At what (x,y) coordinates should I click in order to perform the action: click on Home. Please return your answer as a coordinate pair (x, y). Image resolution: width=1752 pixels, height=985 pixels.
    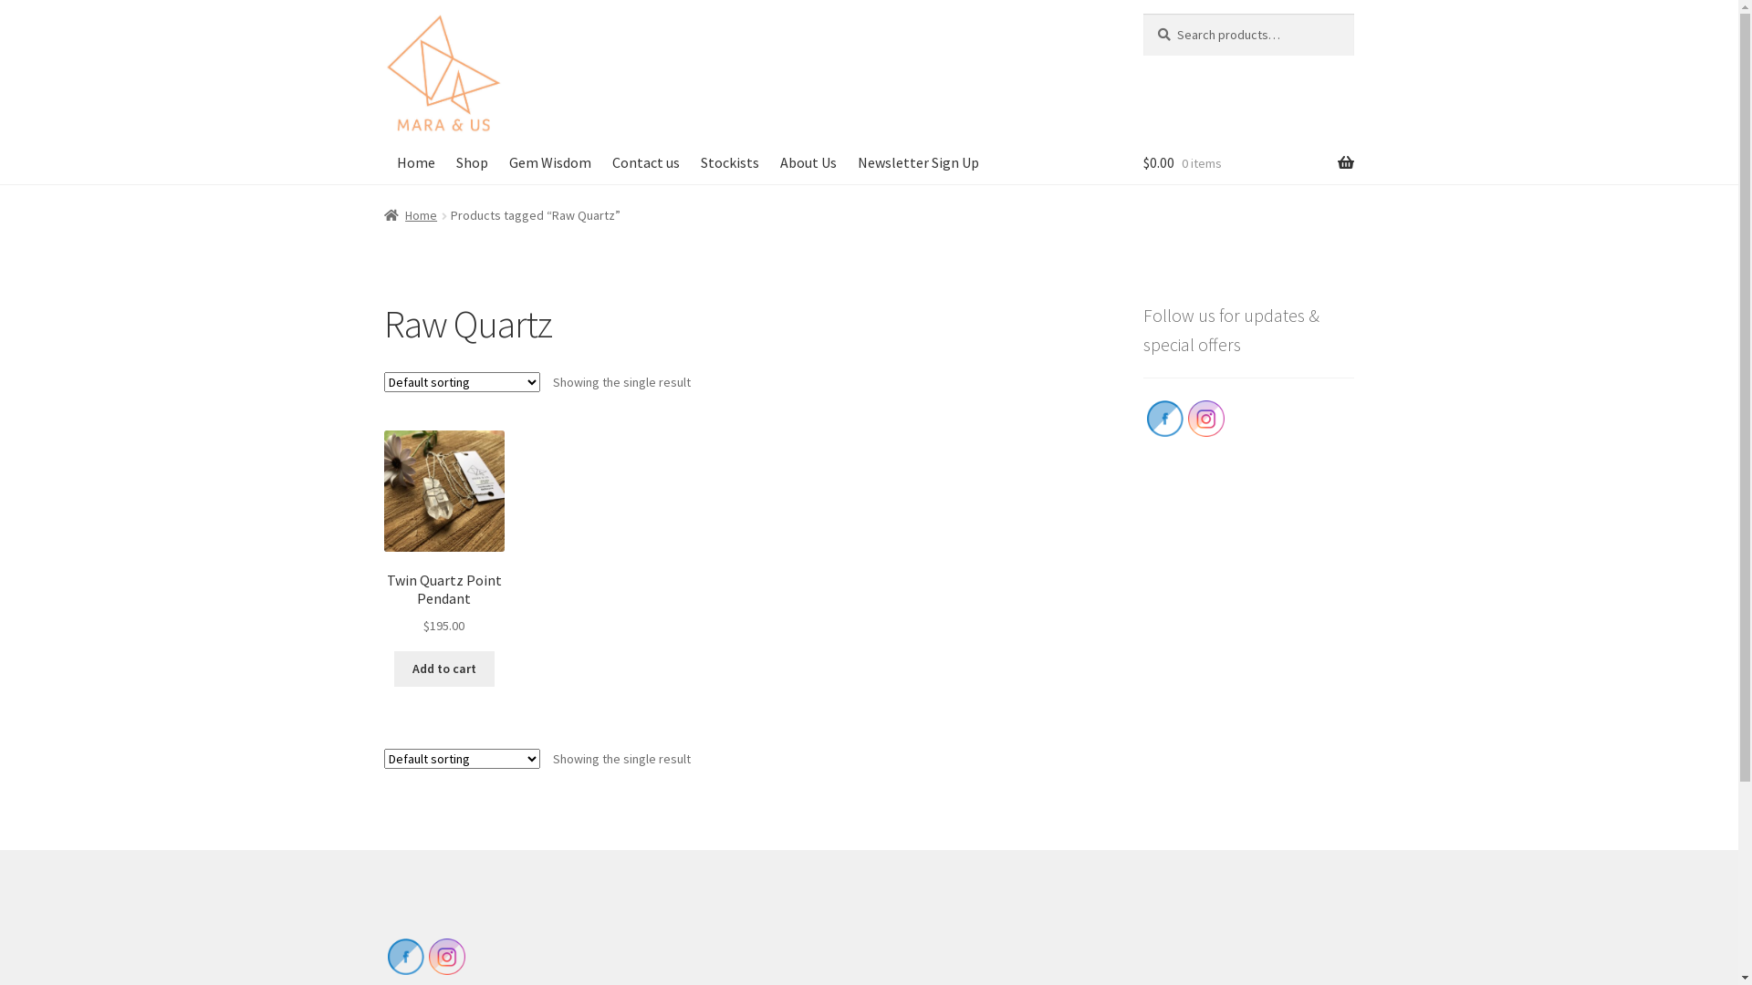
    Looking at the image, I should click on (411, 215).